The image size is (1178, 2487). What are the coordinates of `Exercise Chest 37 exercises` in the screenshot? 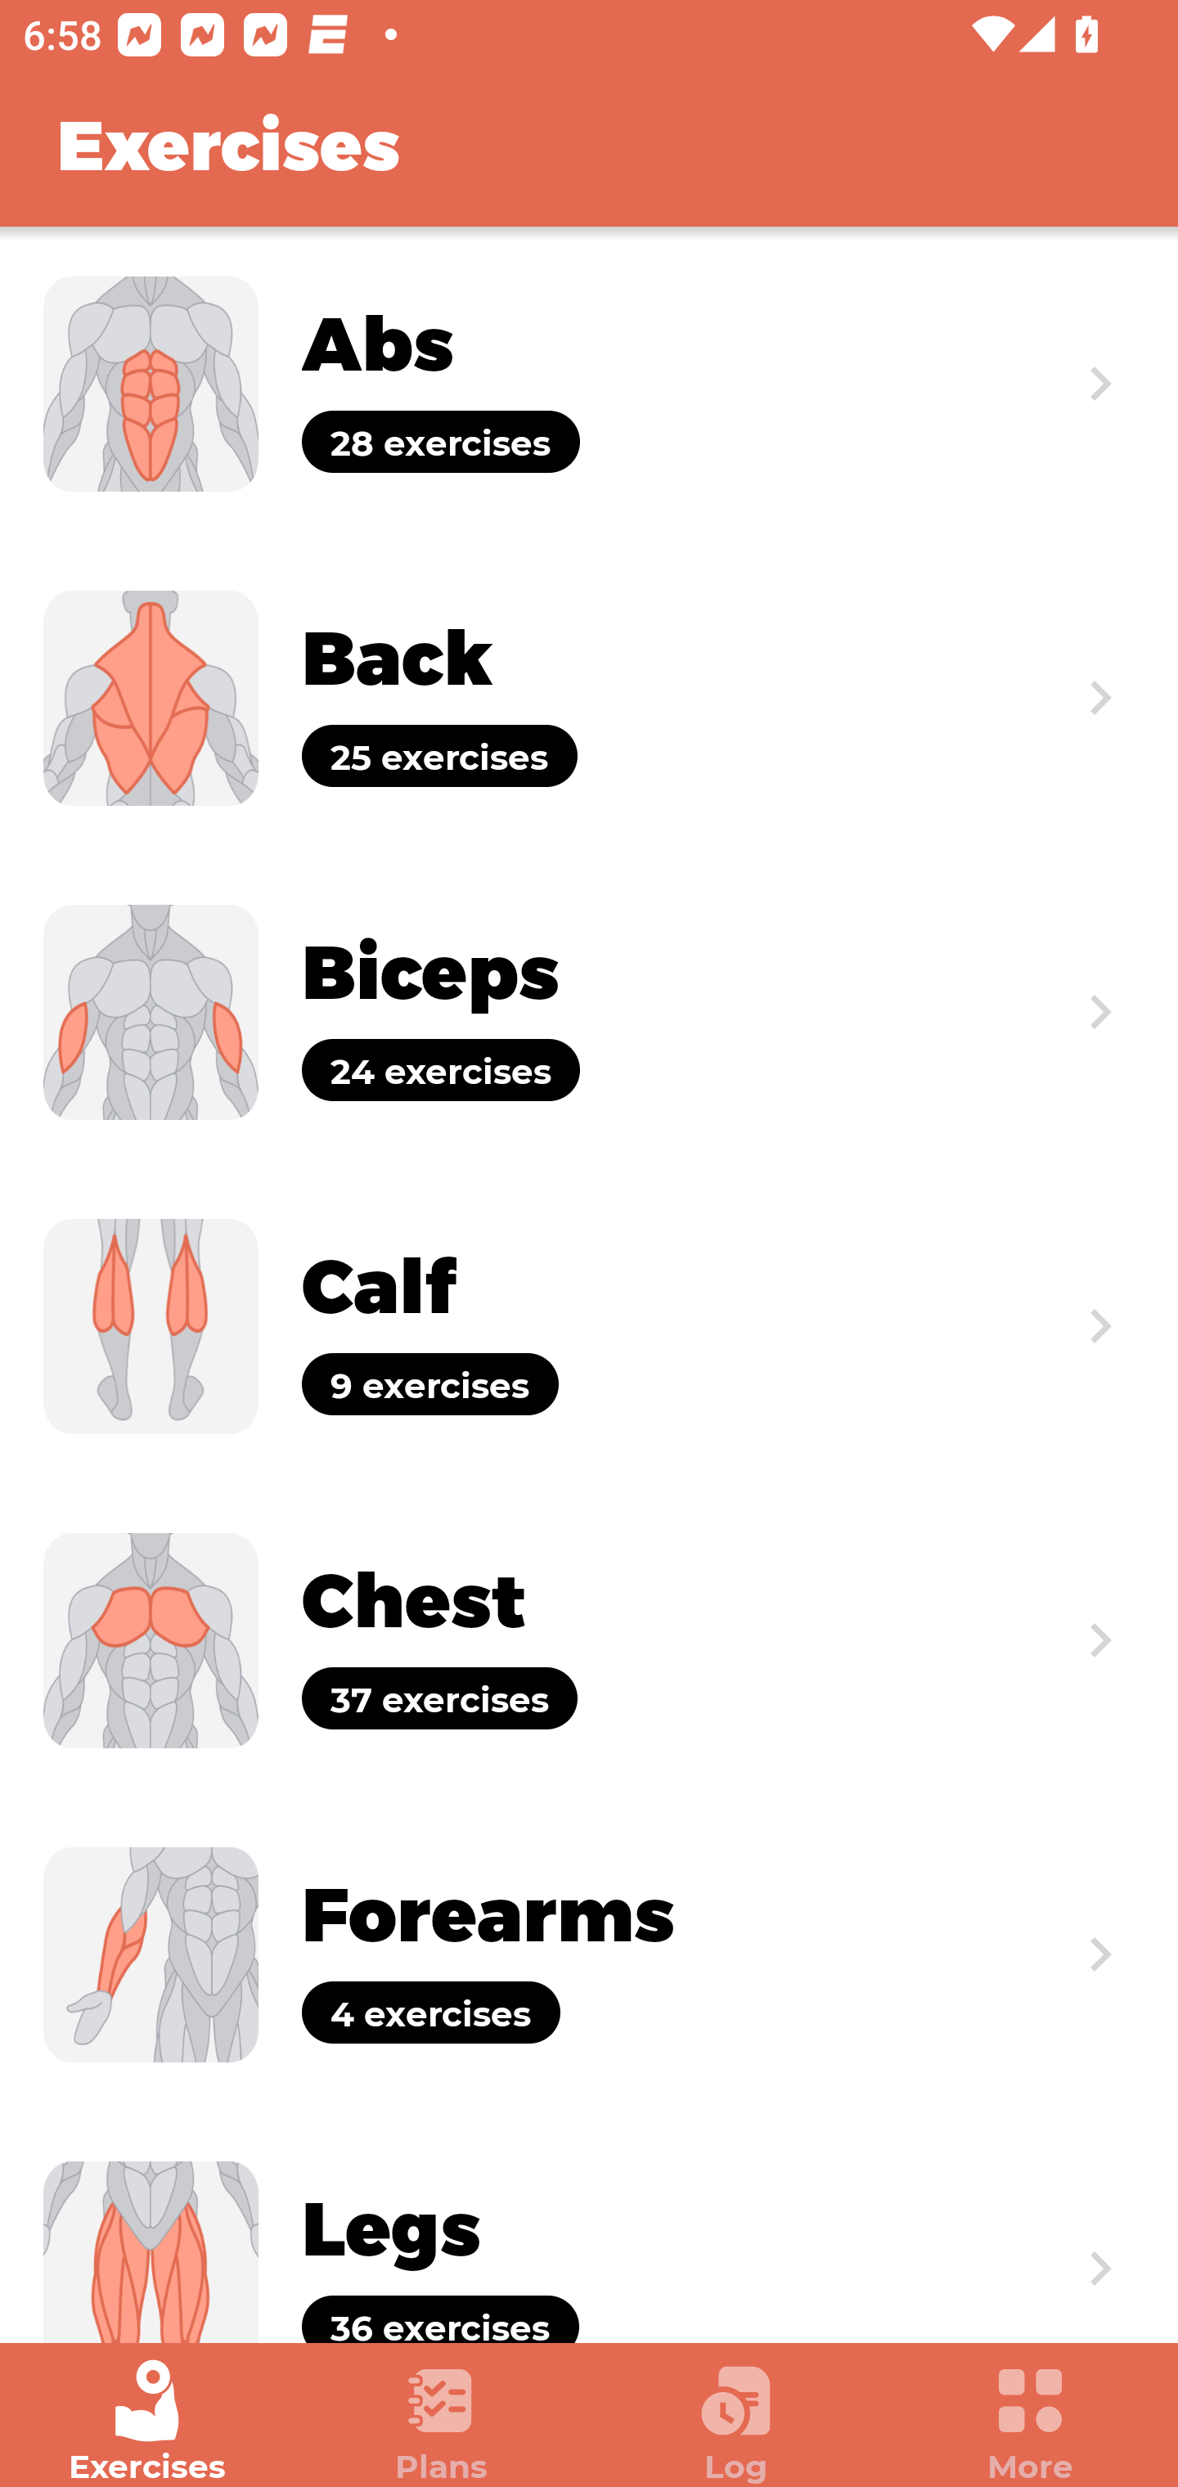 It's located at (589, 1639).